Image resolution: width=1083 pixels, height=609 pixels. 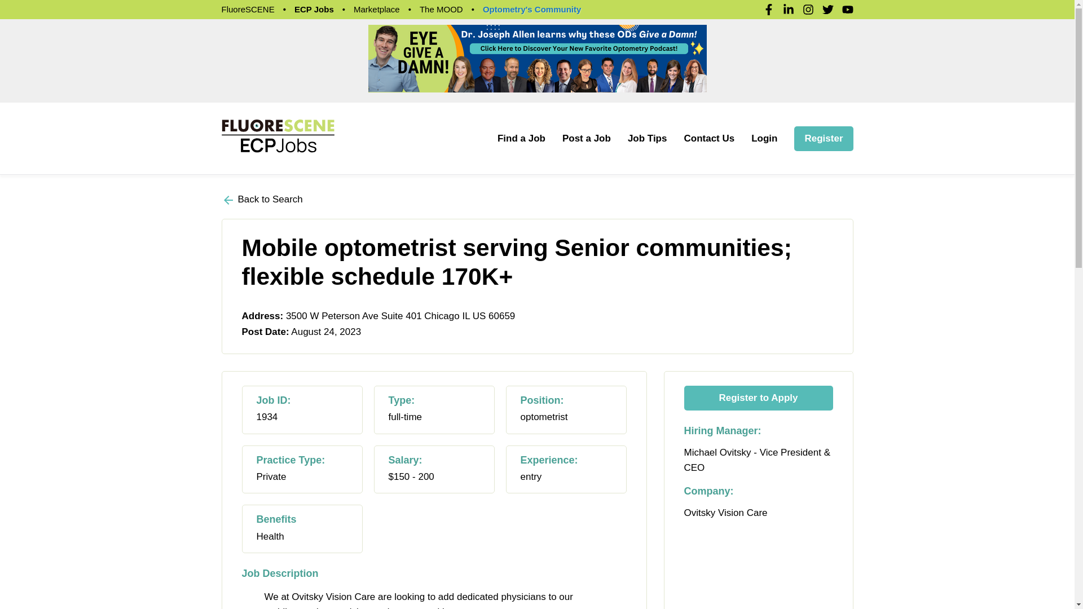 What do you see at coordinates (261, 199) in the screenshot?
I see `Back to Search` at bounding box center [261, 199].